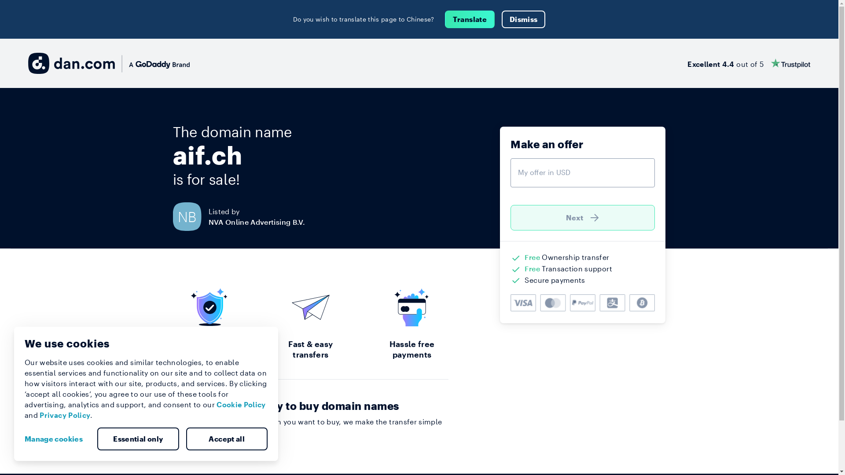  Describe the element at coordinates (470, 19) in the screenshot. I see `Translate` at that location.